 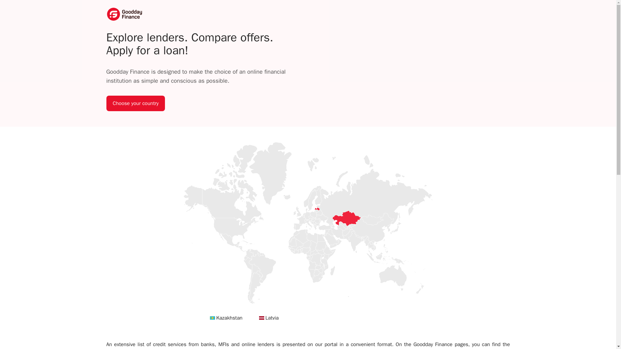 What do you see at coordinates (136, 103) in the screenshot?
I see `Choose your country` at bounding box center [136, 103].